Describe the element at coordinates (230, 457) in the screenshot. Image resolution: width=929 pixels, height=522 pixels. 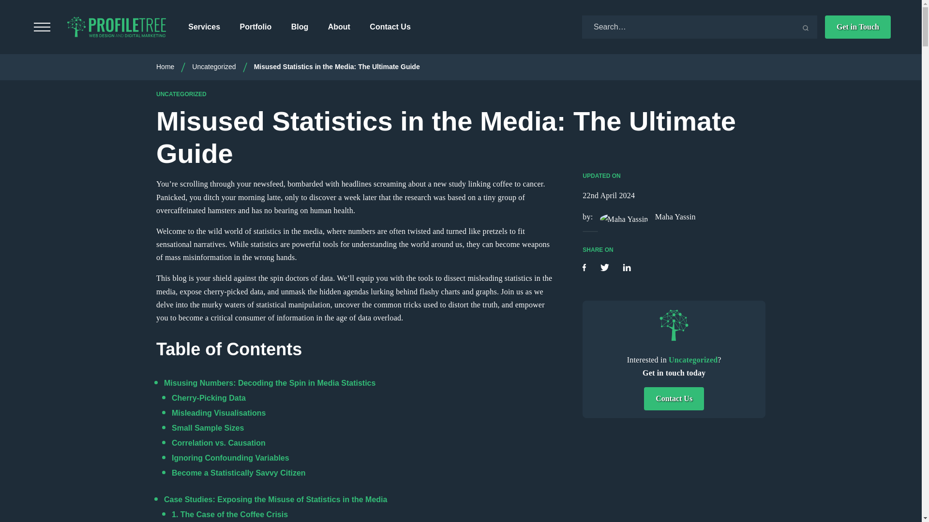
I see `Ignoring Confounding Variables` at that location.